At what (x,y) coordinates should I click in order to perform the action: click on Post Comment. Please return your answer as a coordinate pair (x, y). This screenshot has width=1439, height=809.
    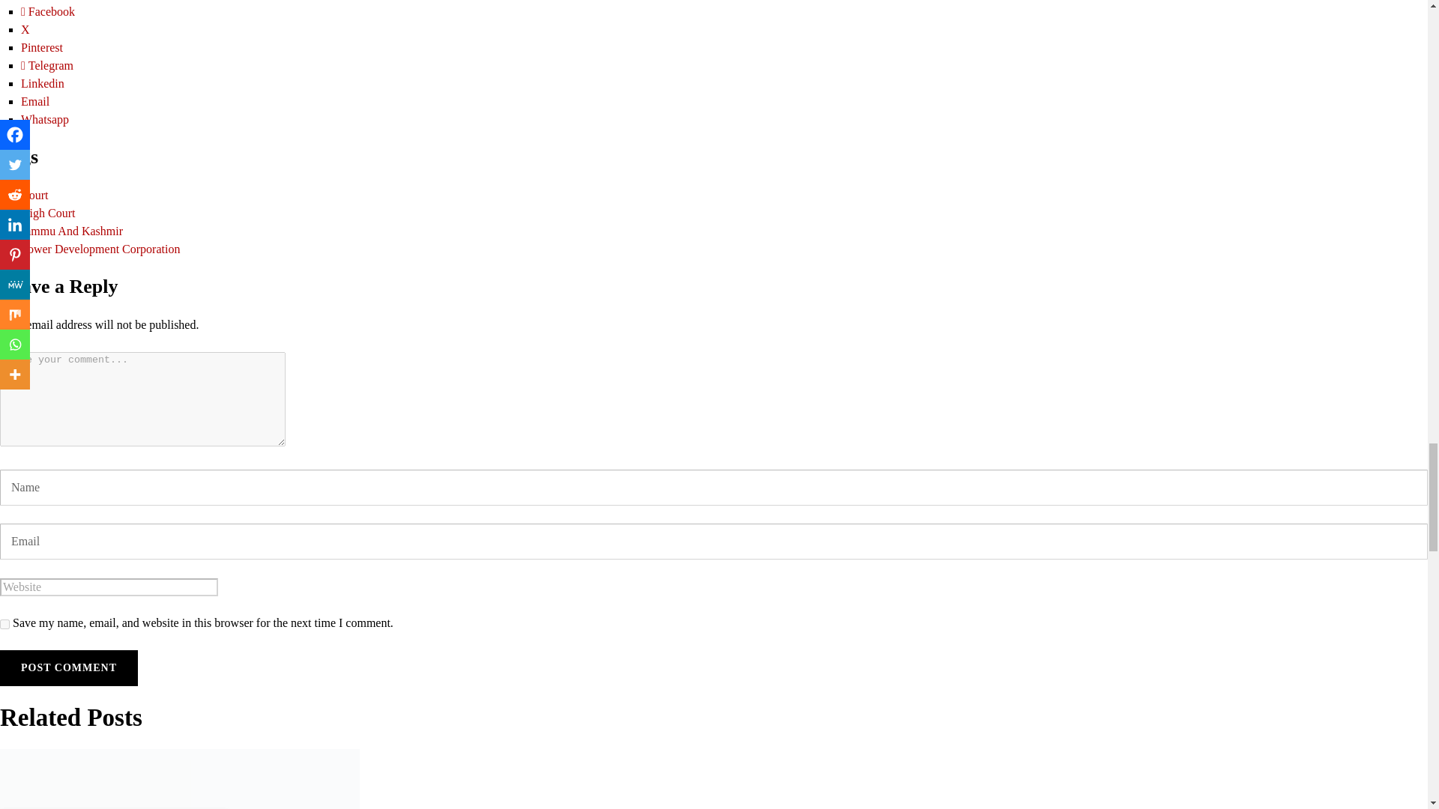
    Looking at the image, I should click on (69, 668).